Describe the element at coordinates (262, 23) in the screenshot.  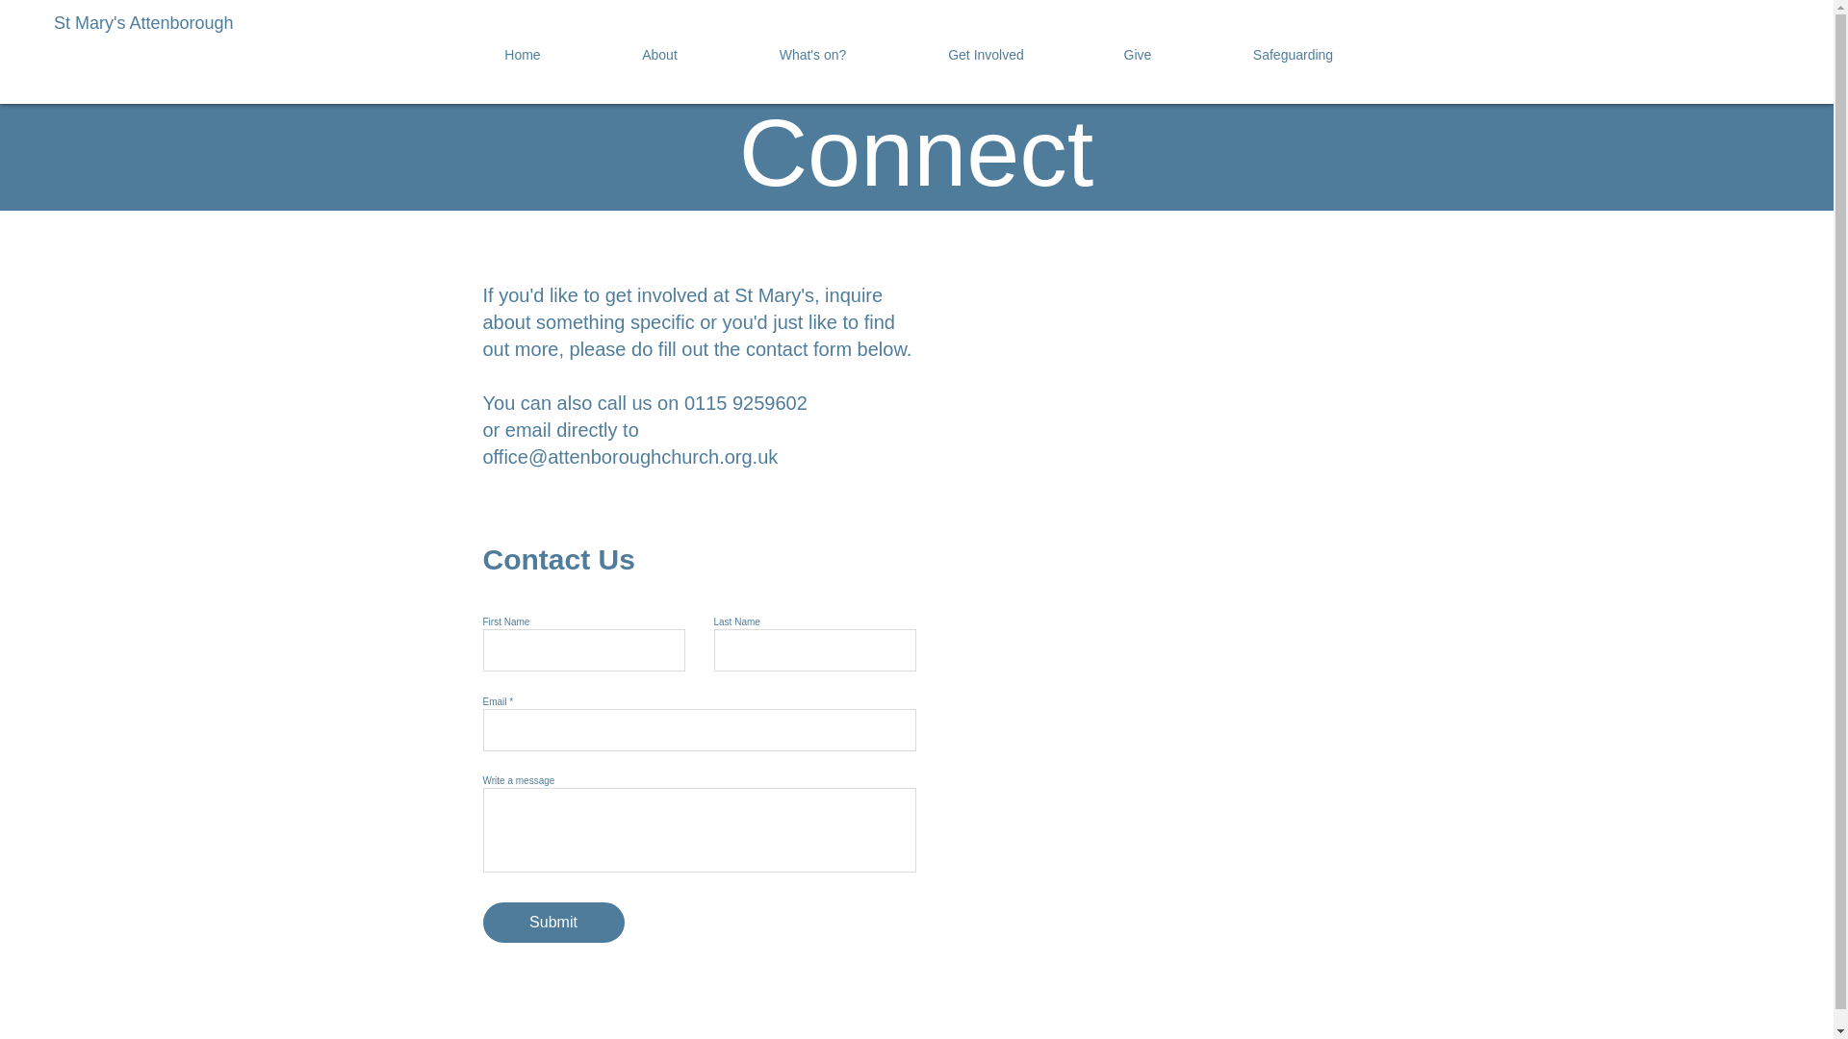
I see `St Mary's Attenborough` at that location.